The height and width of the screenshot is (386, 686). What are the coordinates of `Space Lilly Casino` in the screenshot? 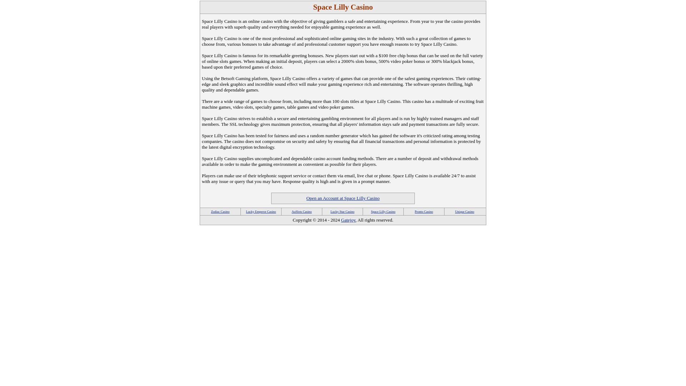 It's located at (383, 212).